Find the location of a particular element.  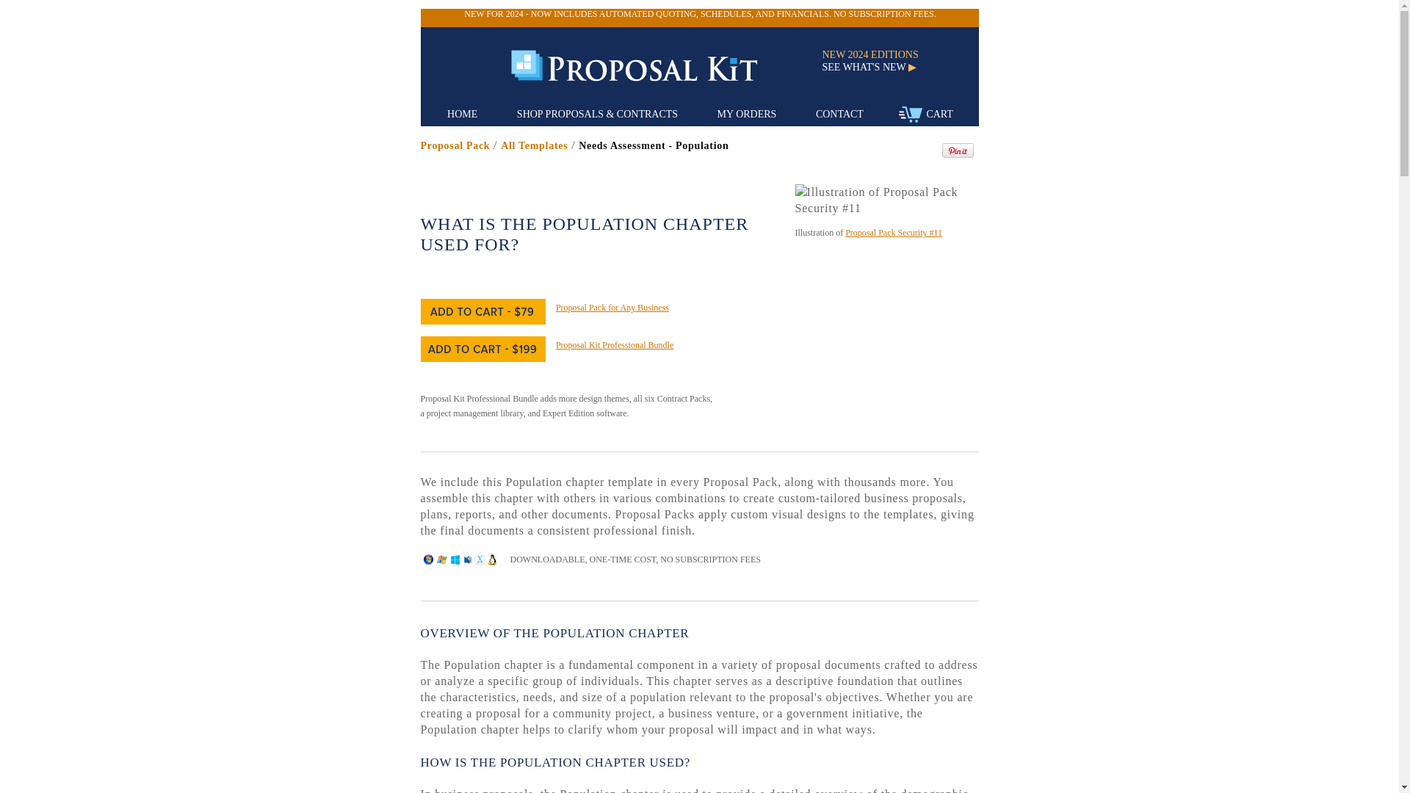

HOME is located at coordinates (462, 115).